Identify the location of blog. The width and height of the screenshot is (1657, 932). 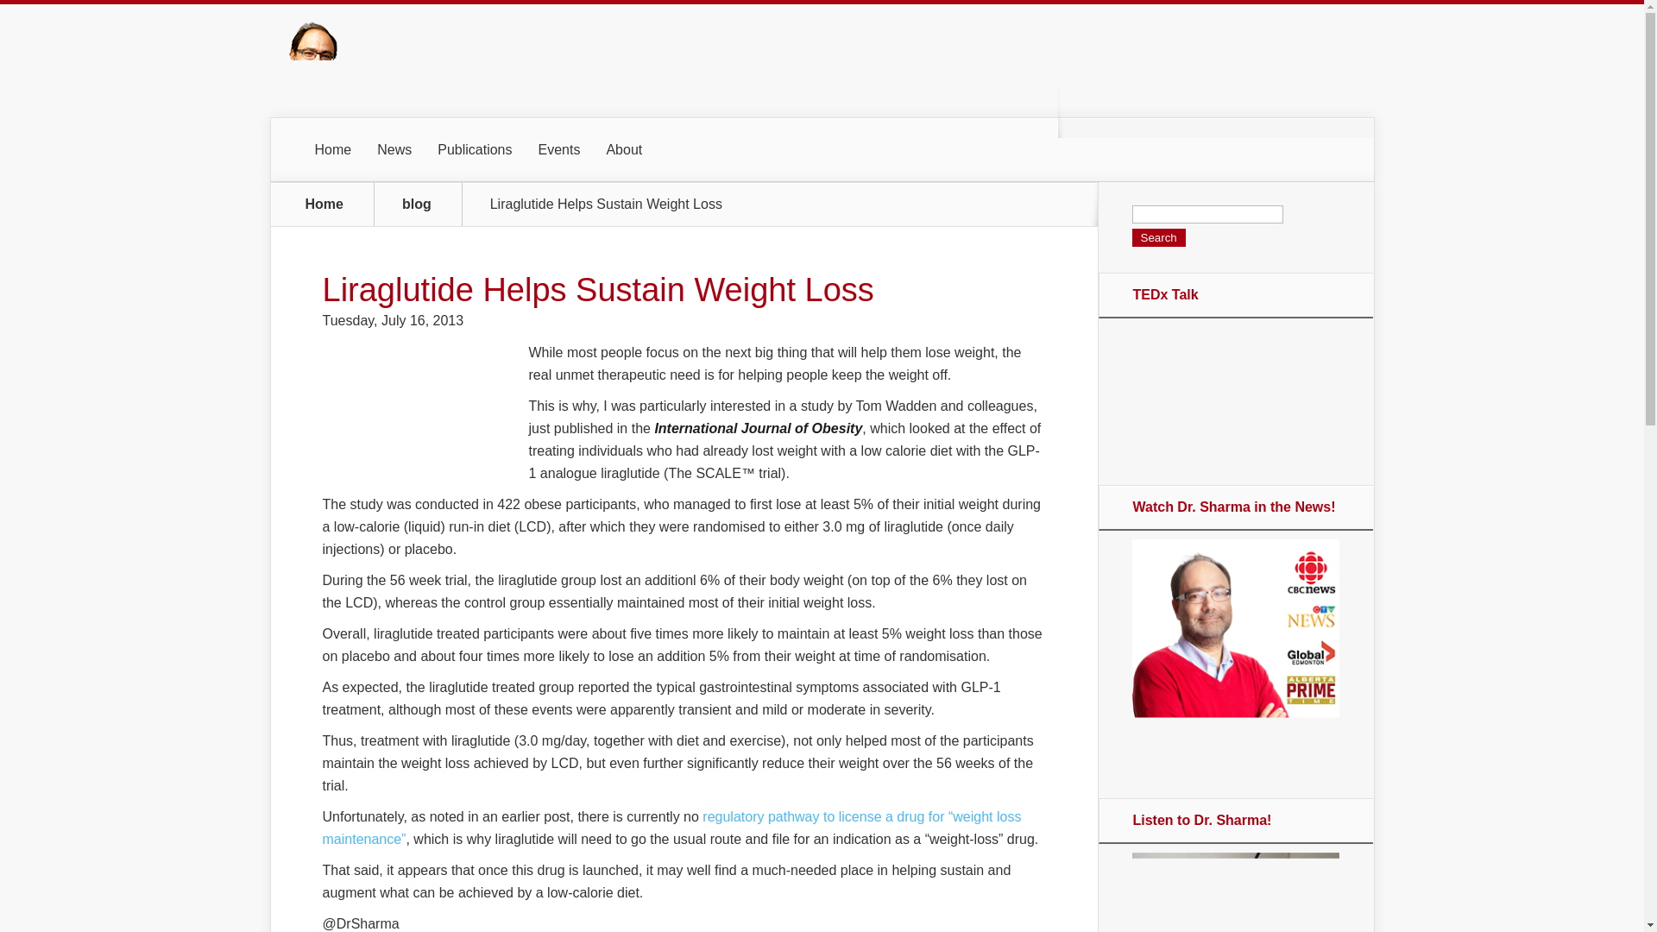
(427, 204).